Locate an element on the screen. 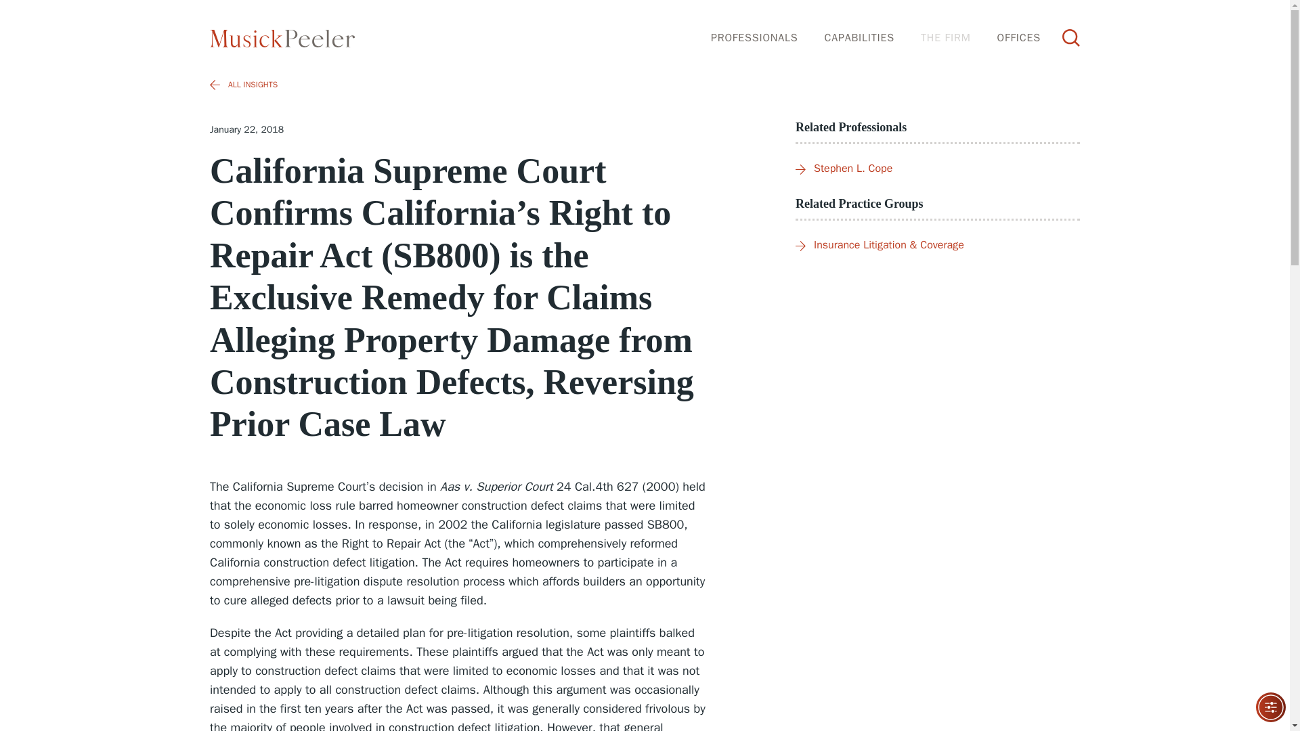 This screenshot has width=1300, height=731. PROFESSIONALS is located at coordinates (754, 38).